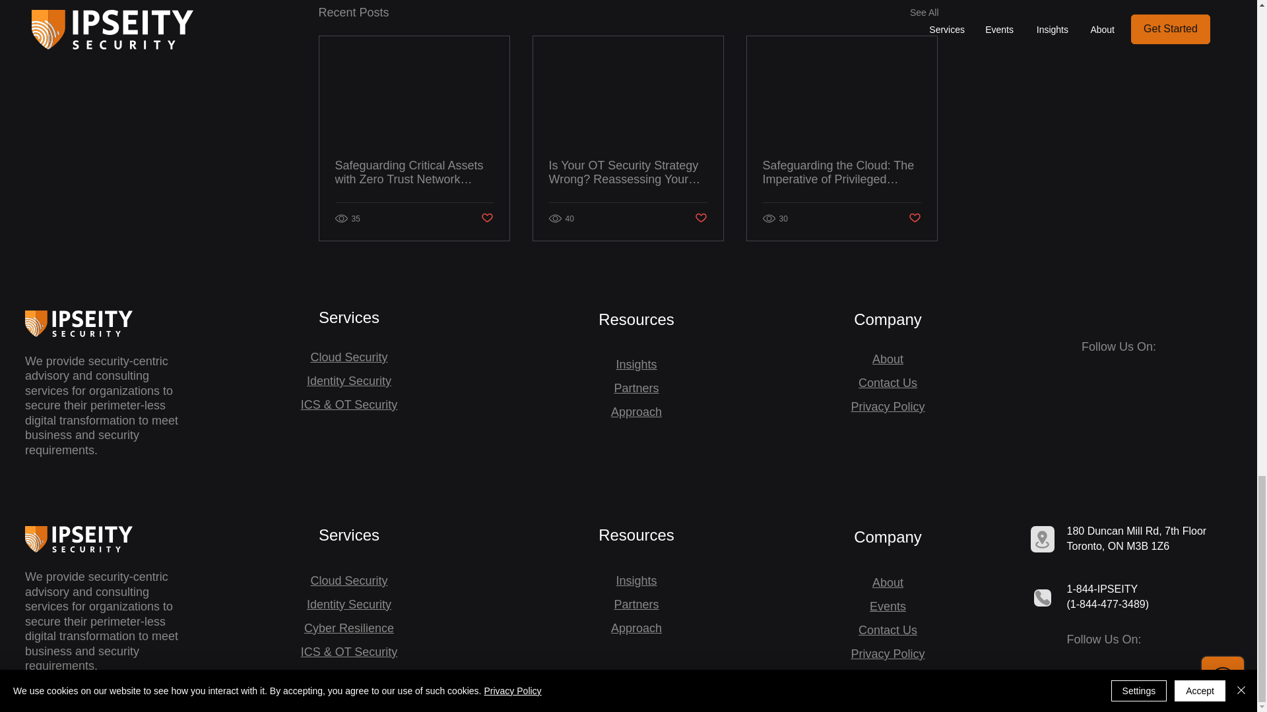 This screenshot has height=712, width=1267. I want to click on Services, so click(348, 316).